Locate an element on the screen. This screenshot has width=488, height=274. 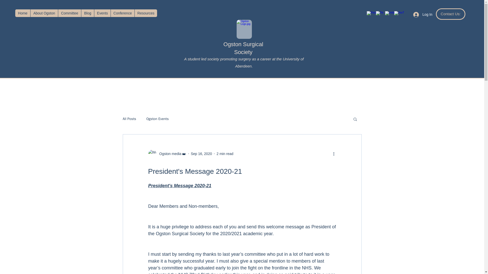
Home is located at coordinates (23, 13).